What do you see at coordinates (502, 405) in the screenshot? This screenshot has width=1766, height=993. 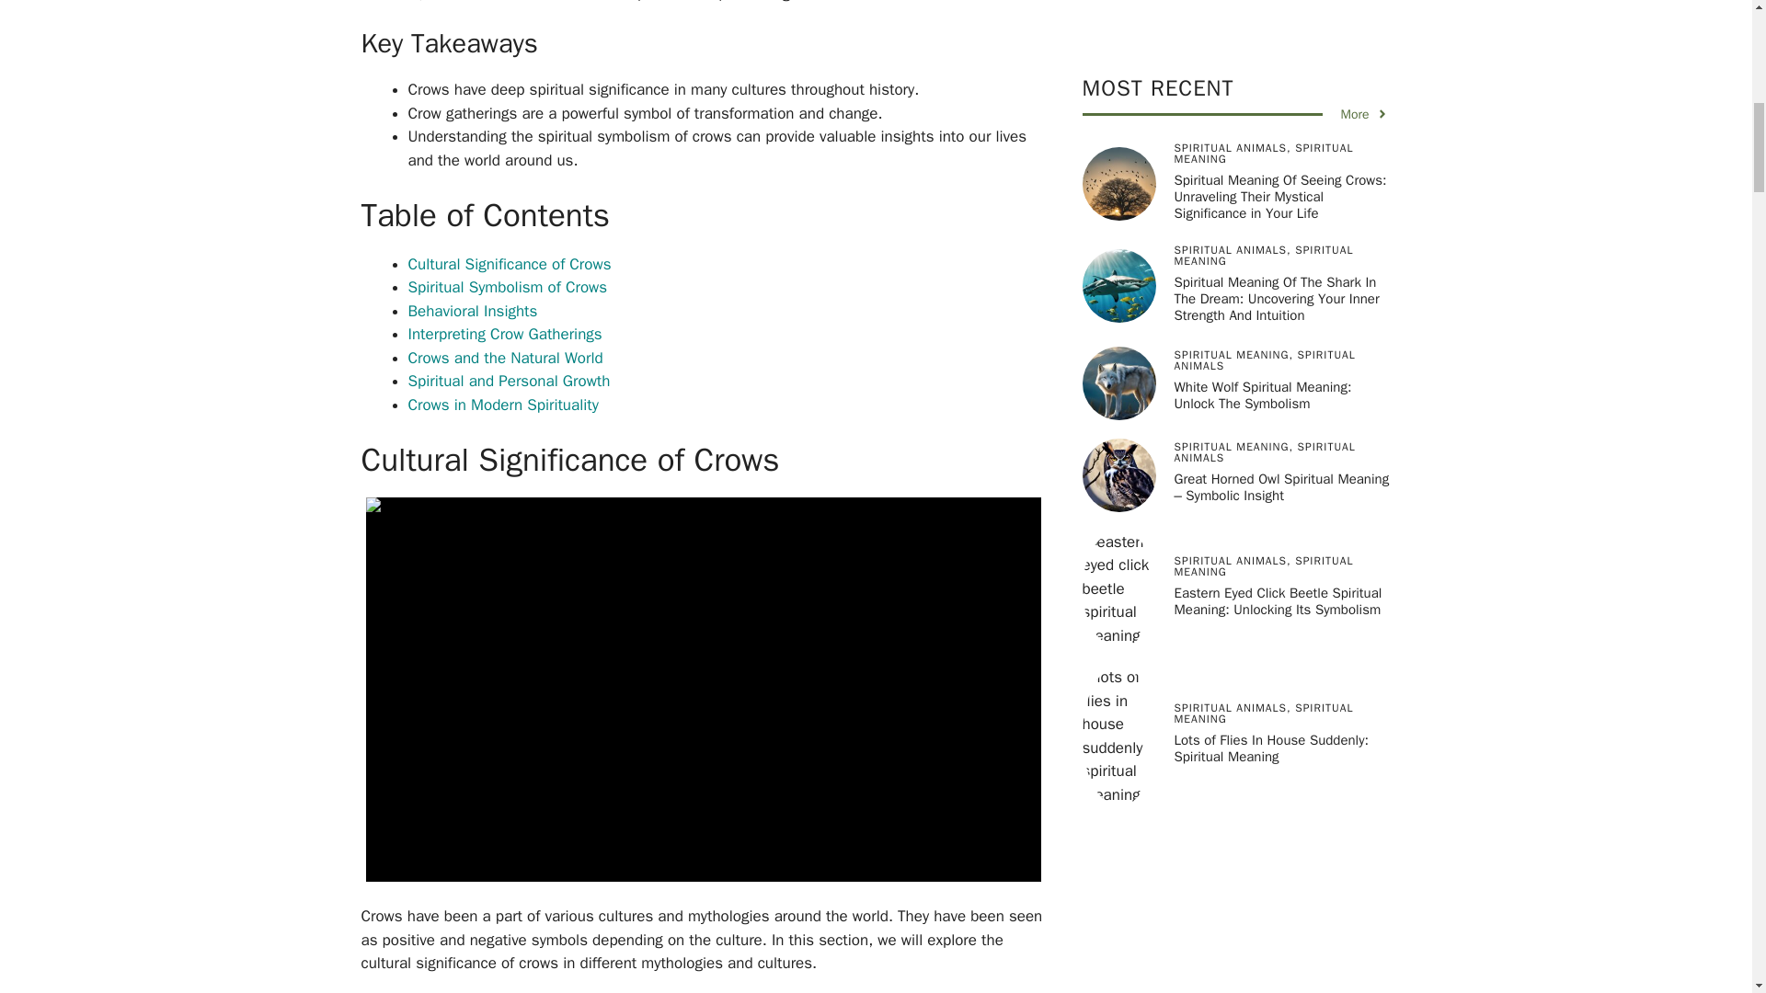 I see `Crows in Modern Spirituality` at bounding box center [502, 405].